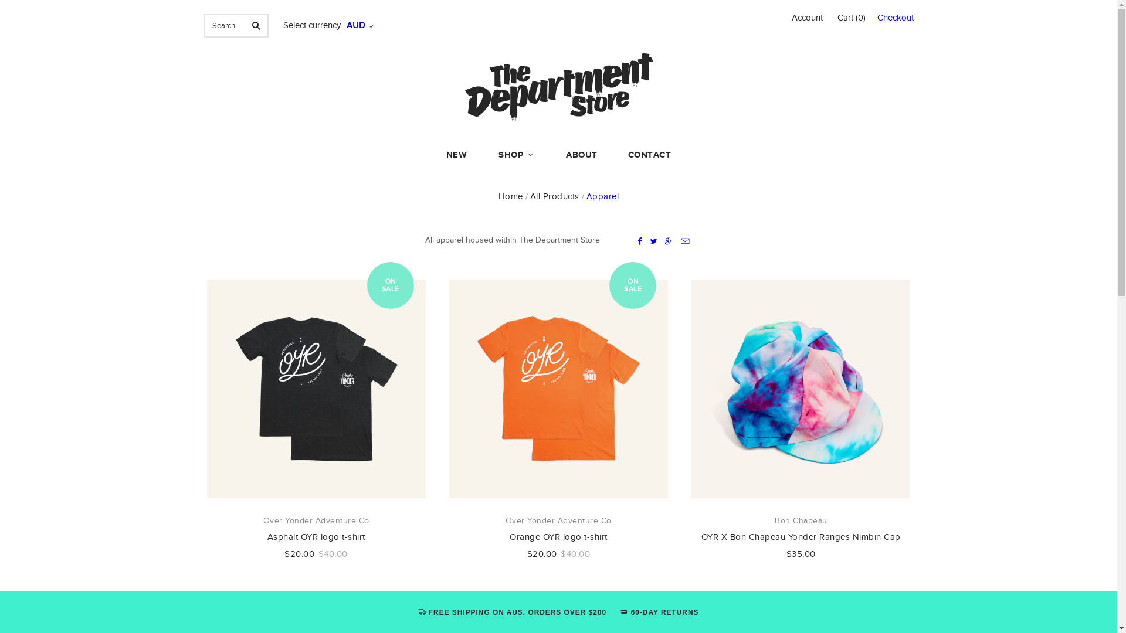 The width and height of the screenshot is (1126, 633). I want to click on CONTACT, so click(650, 155).